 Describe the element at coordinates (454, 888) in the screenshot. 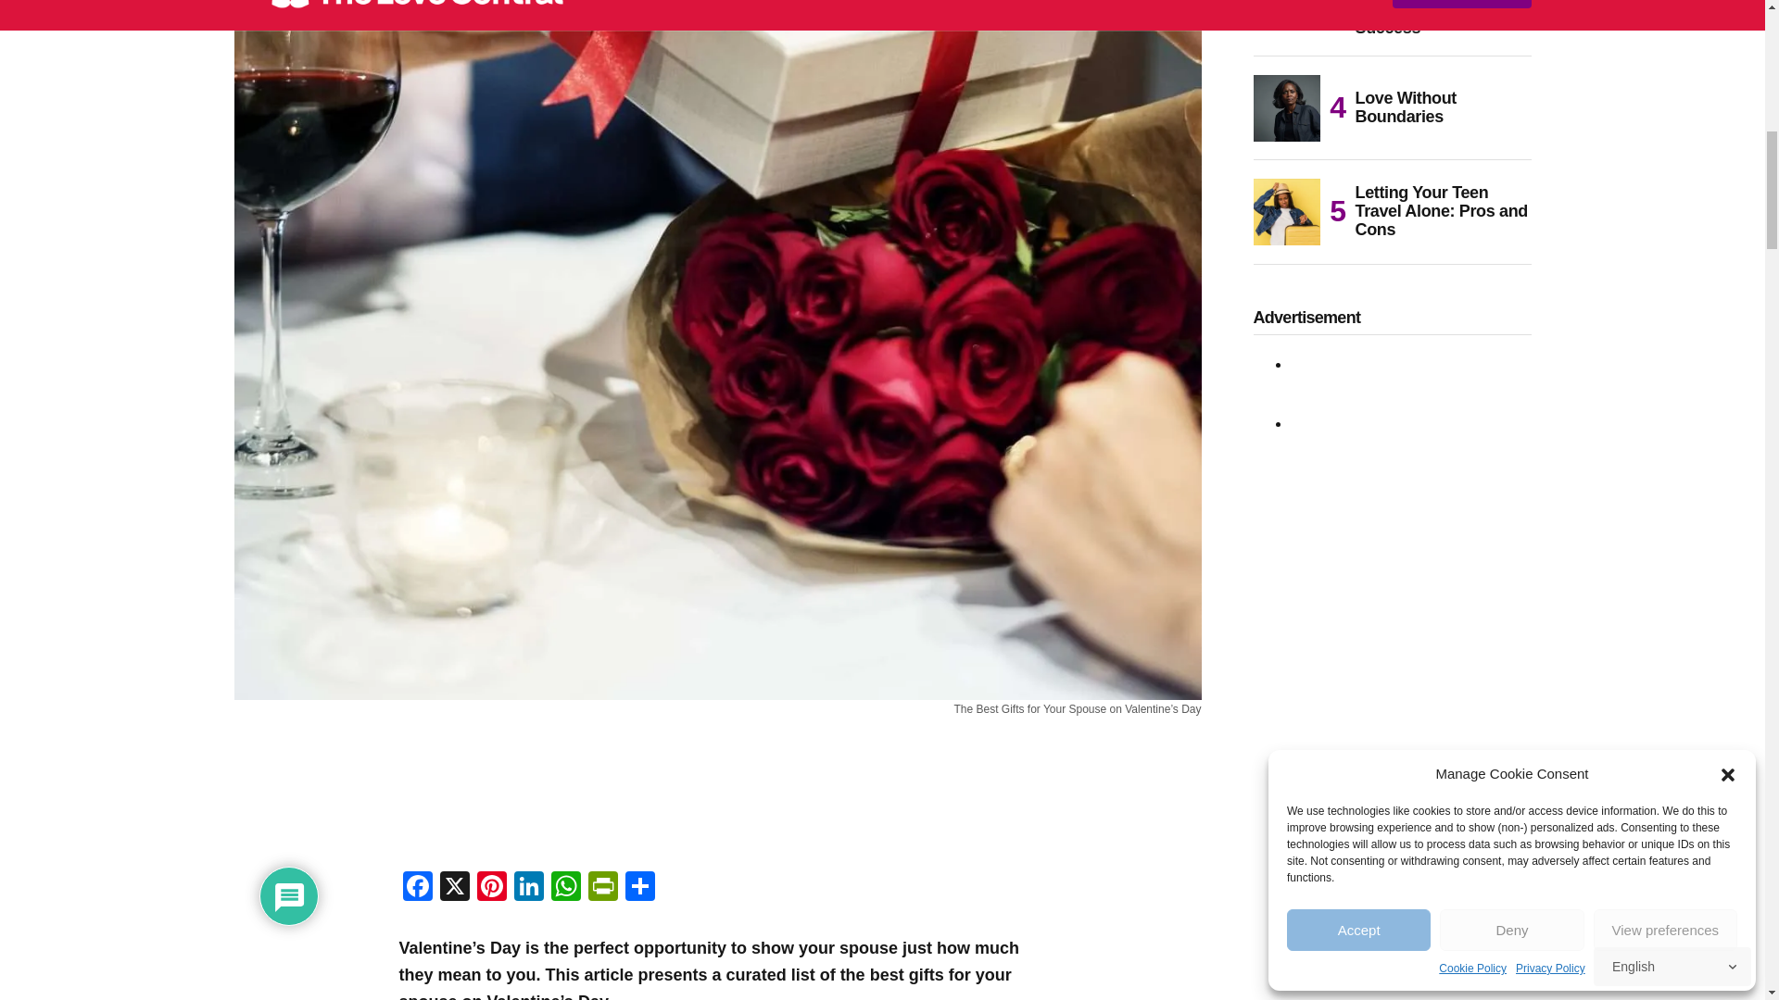

I see `X` at that location.